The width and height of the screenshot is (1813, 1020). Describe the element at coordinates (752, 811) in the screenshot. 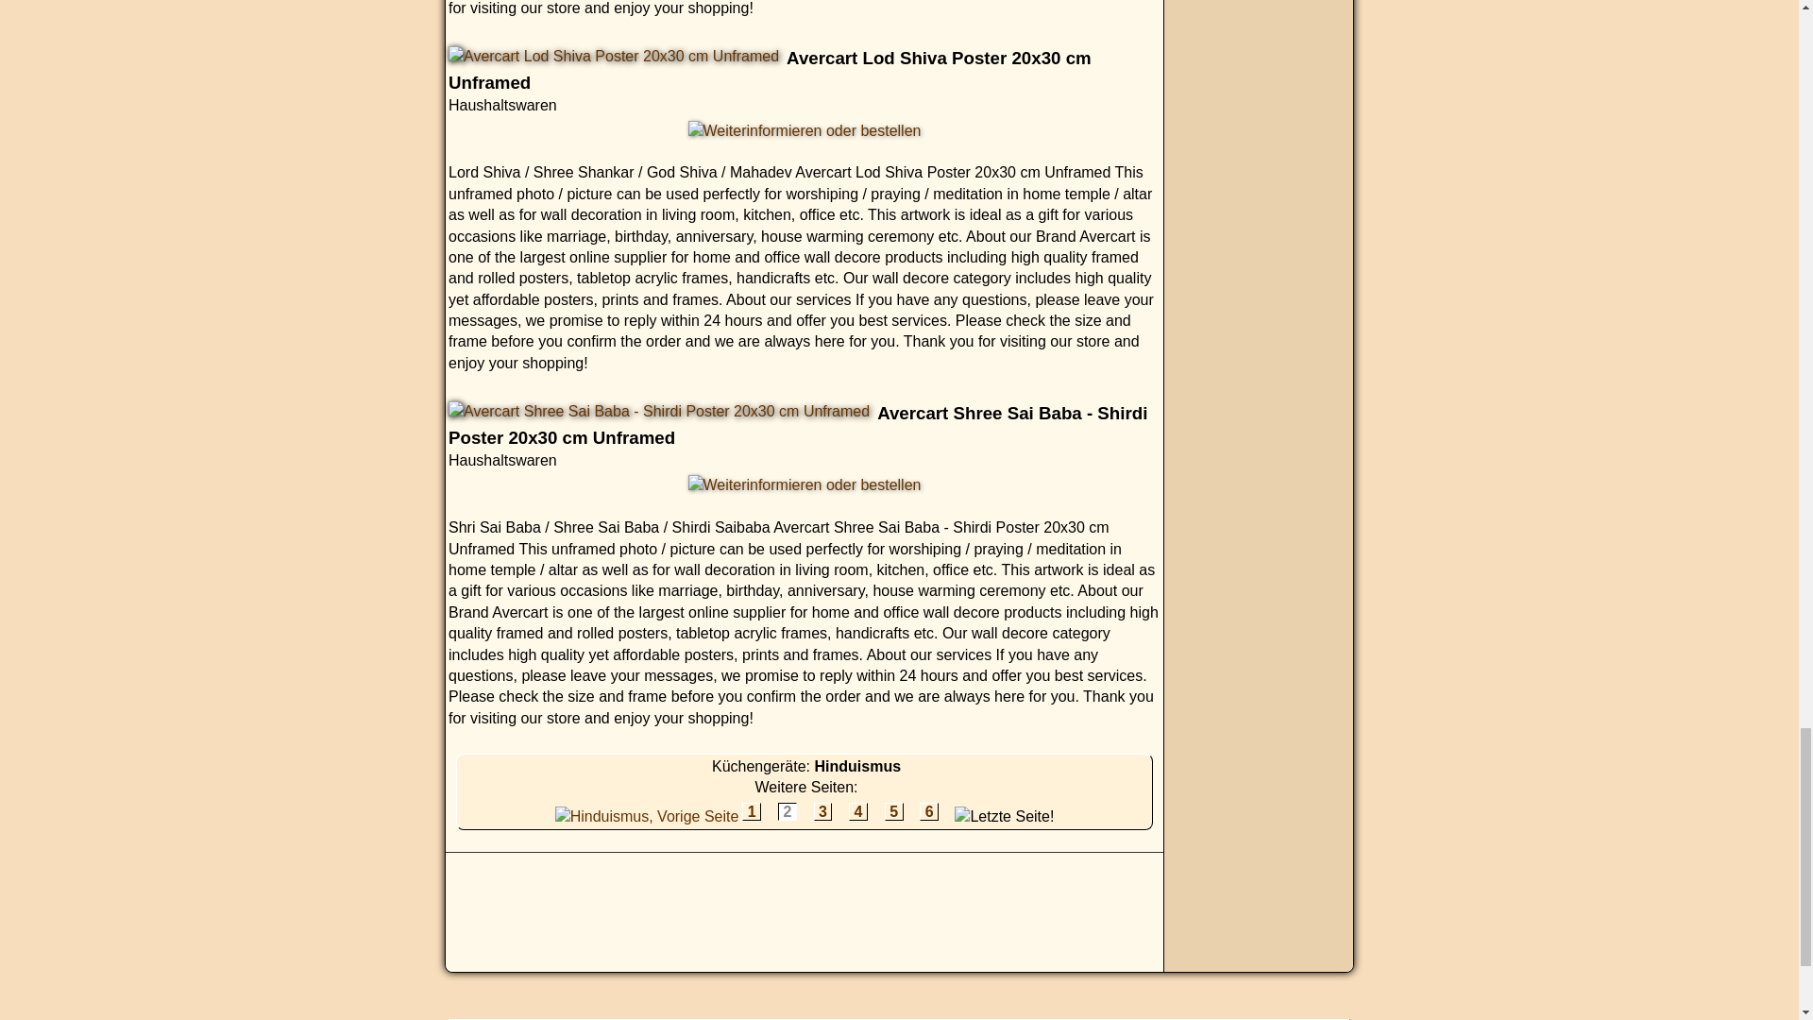

I see ` 1 ` at that location.